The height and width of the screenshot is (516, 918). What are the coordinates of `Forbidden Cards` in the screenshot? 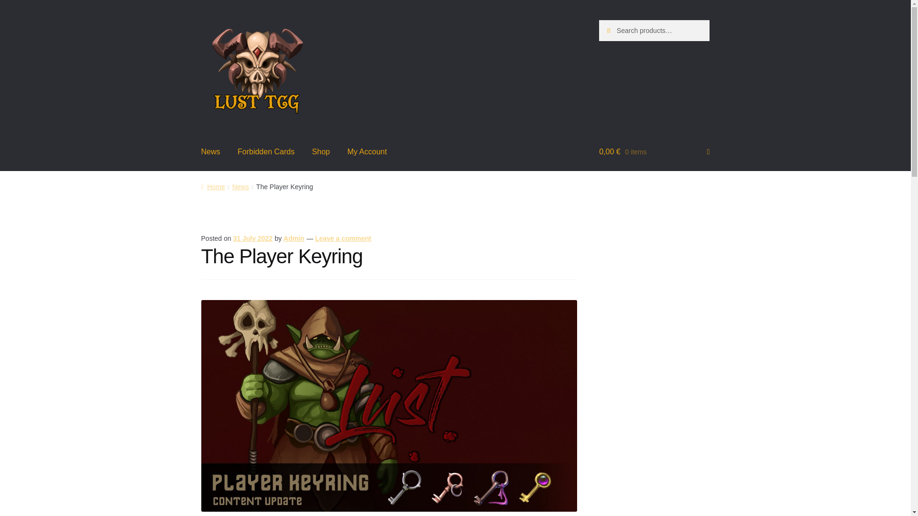 It's located at (266, 152).